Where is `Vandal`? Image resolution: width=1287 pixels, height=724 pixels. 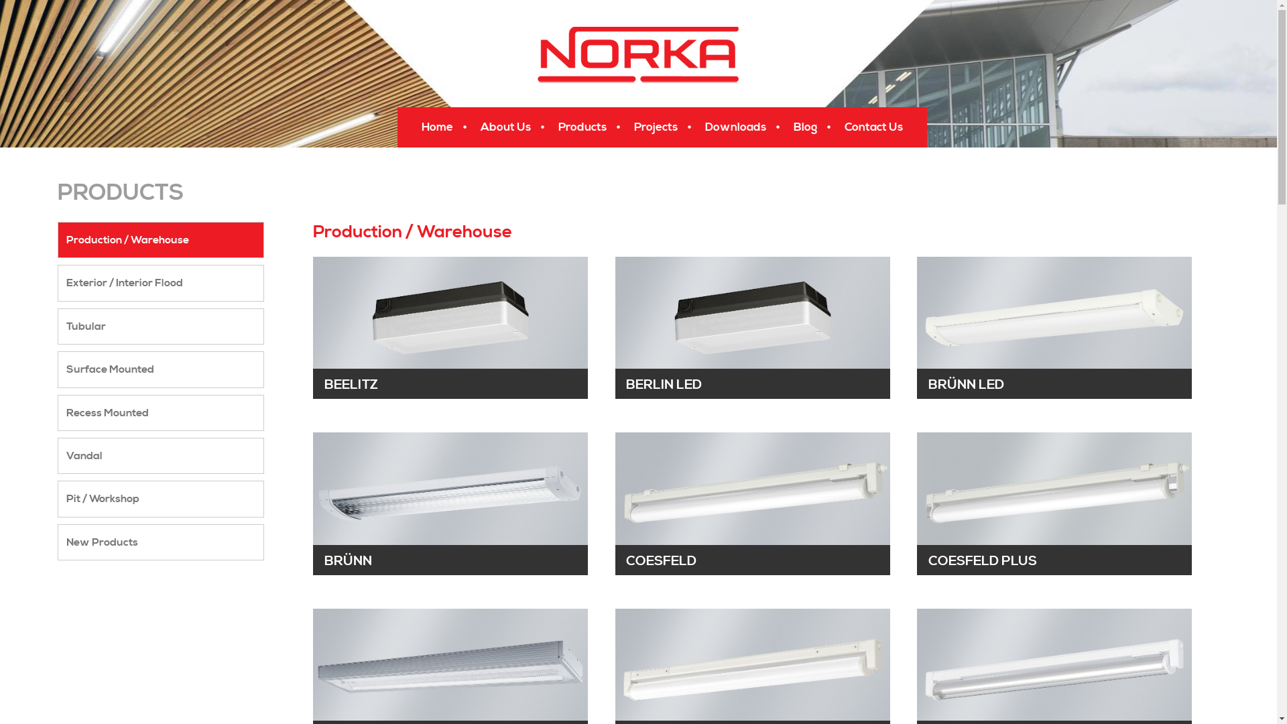 Vandal is located at coordinates (161, 456).